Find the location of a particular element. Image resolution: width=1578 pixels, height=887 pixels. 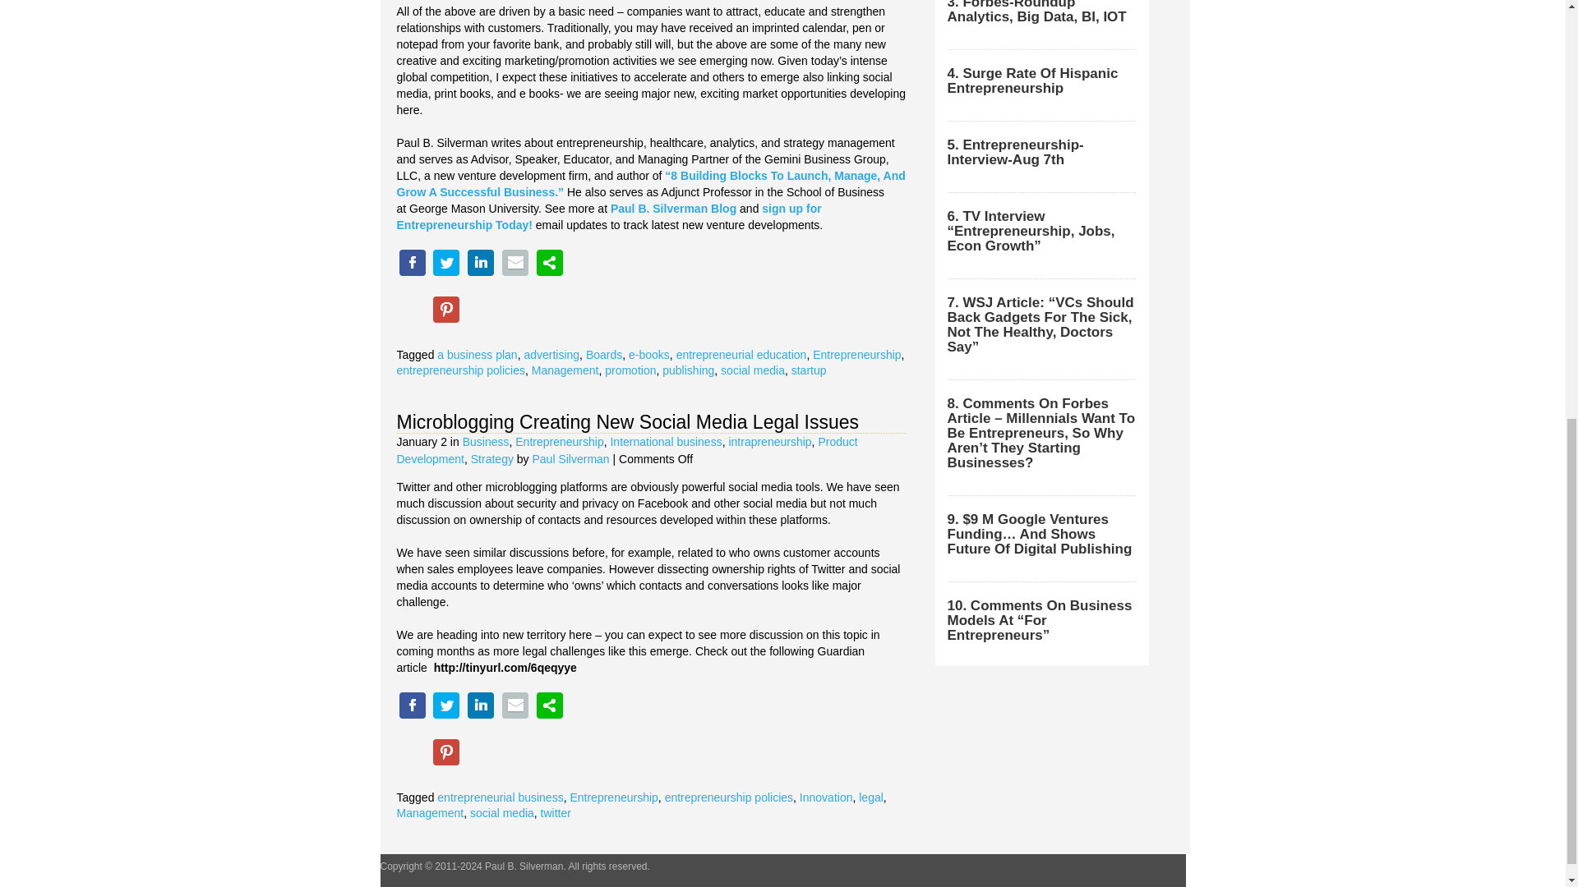

Management is located at coordinates (565, 370).